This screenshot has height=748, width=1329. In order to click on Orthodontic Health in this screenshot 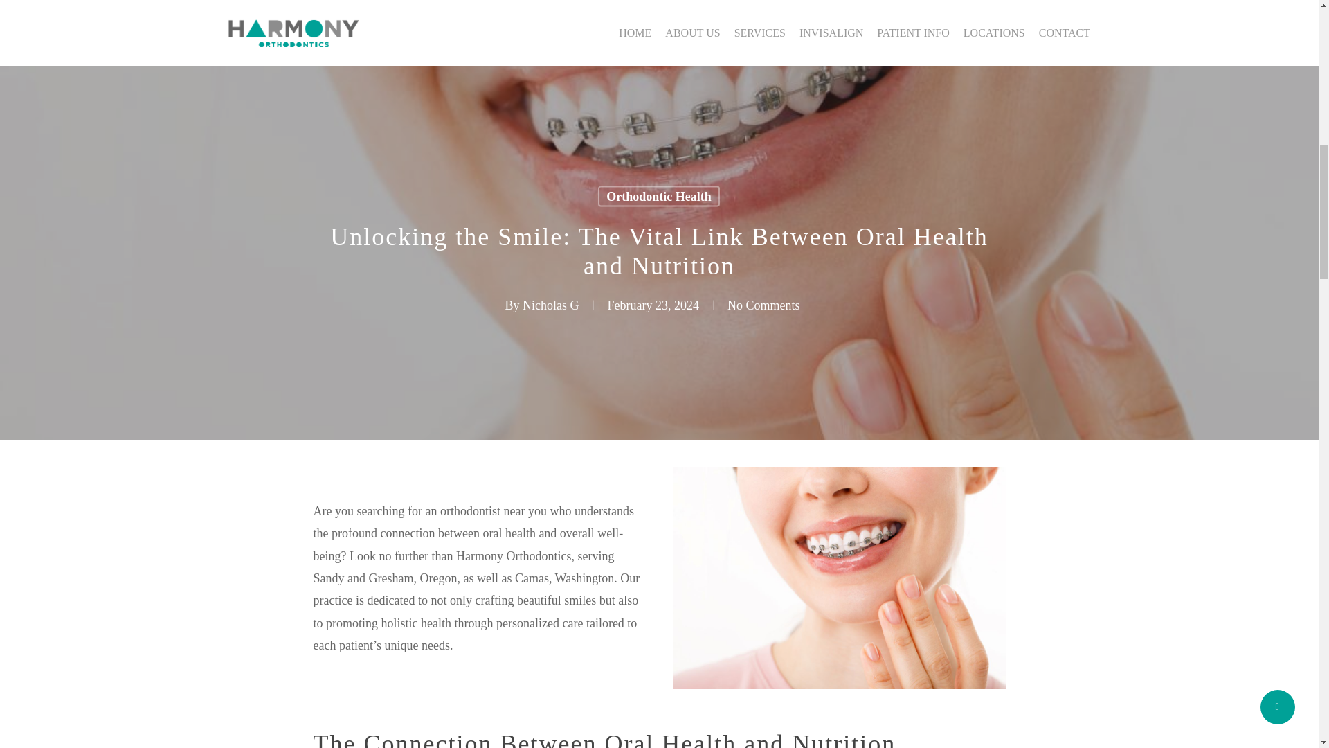, I will do `click(659, 197)`.